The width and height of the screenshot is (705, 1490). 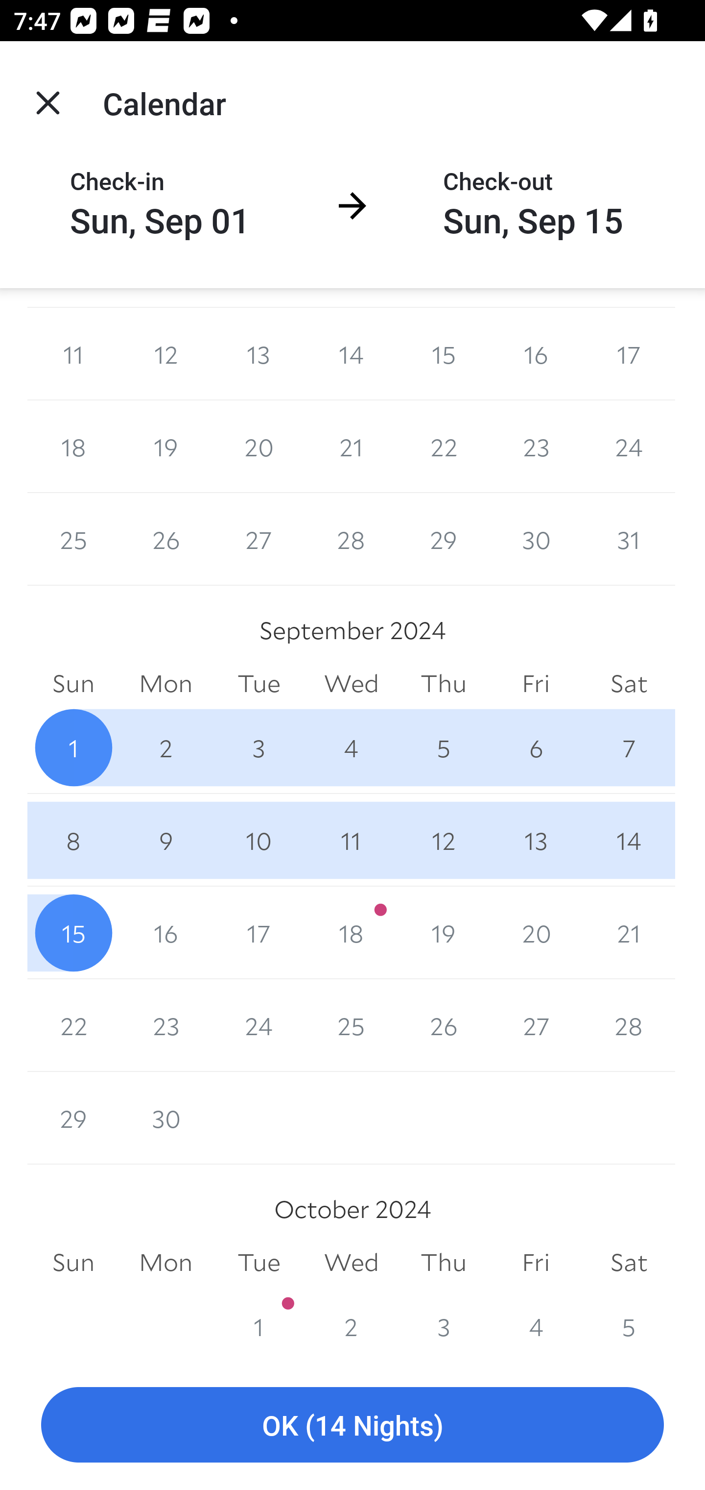 I want to click on 25 25 August 2024, so click(x=73, y=539).